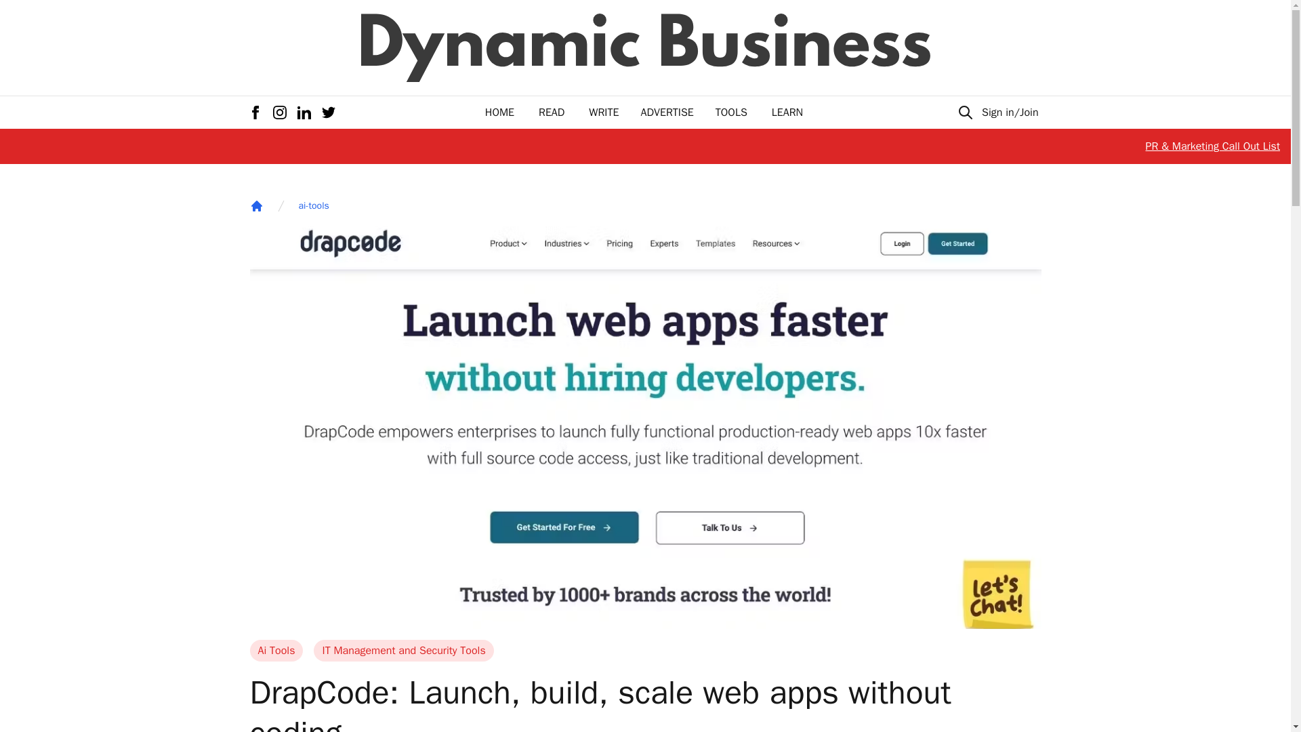 This screenshot has width=1301, height=732. Describe the element at coordinates (499, 113) in the screenshot. I see `HOME` at that location.